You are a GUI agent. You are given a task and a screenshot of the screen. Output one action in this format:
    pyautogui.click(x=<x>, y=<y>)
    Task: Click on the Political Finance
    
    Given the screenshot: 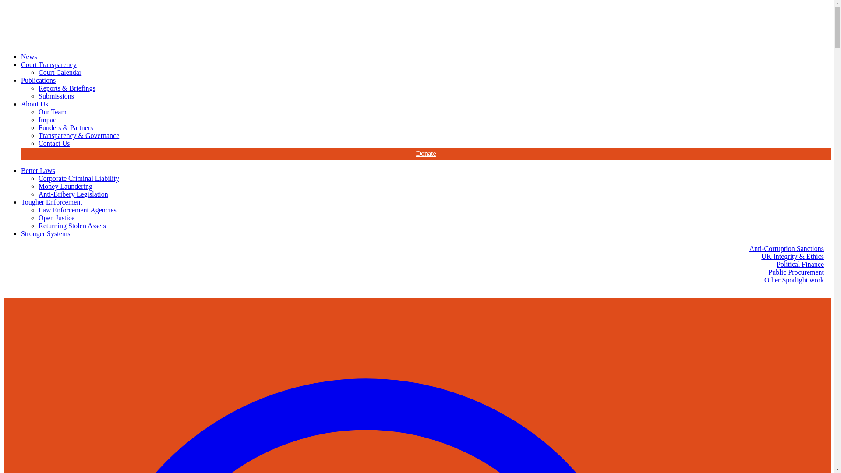 What is the action you would take?
    pyautogui.click(x=800, y=265)
    